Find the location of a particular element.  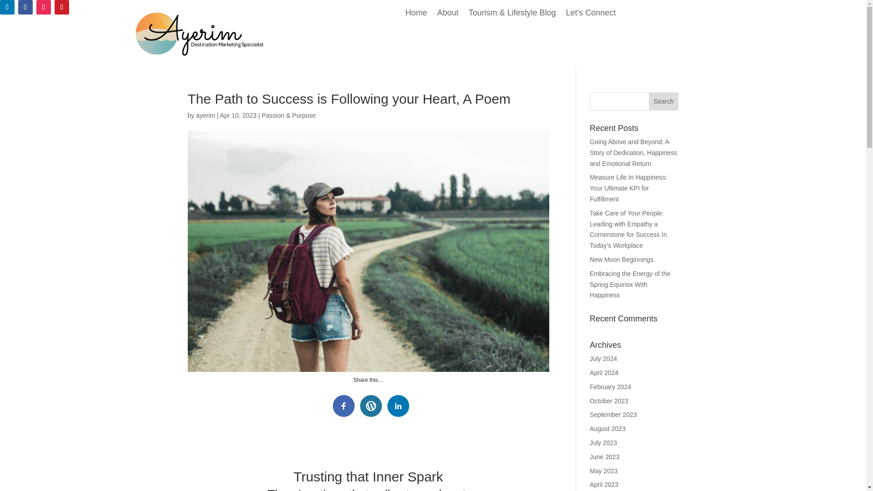

Follow on Facebook is located at coordinates (25, 7).